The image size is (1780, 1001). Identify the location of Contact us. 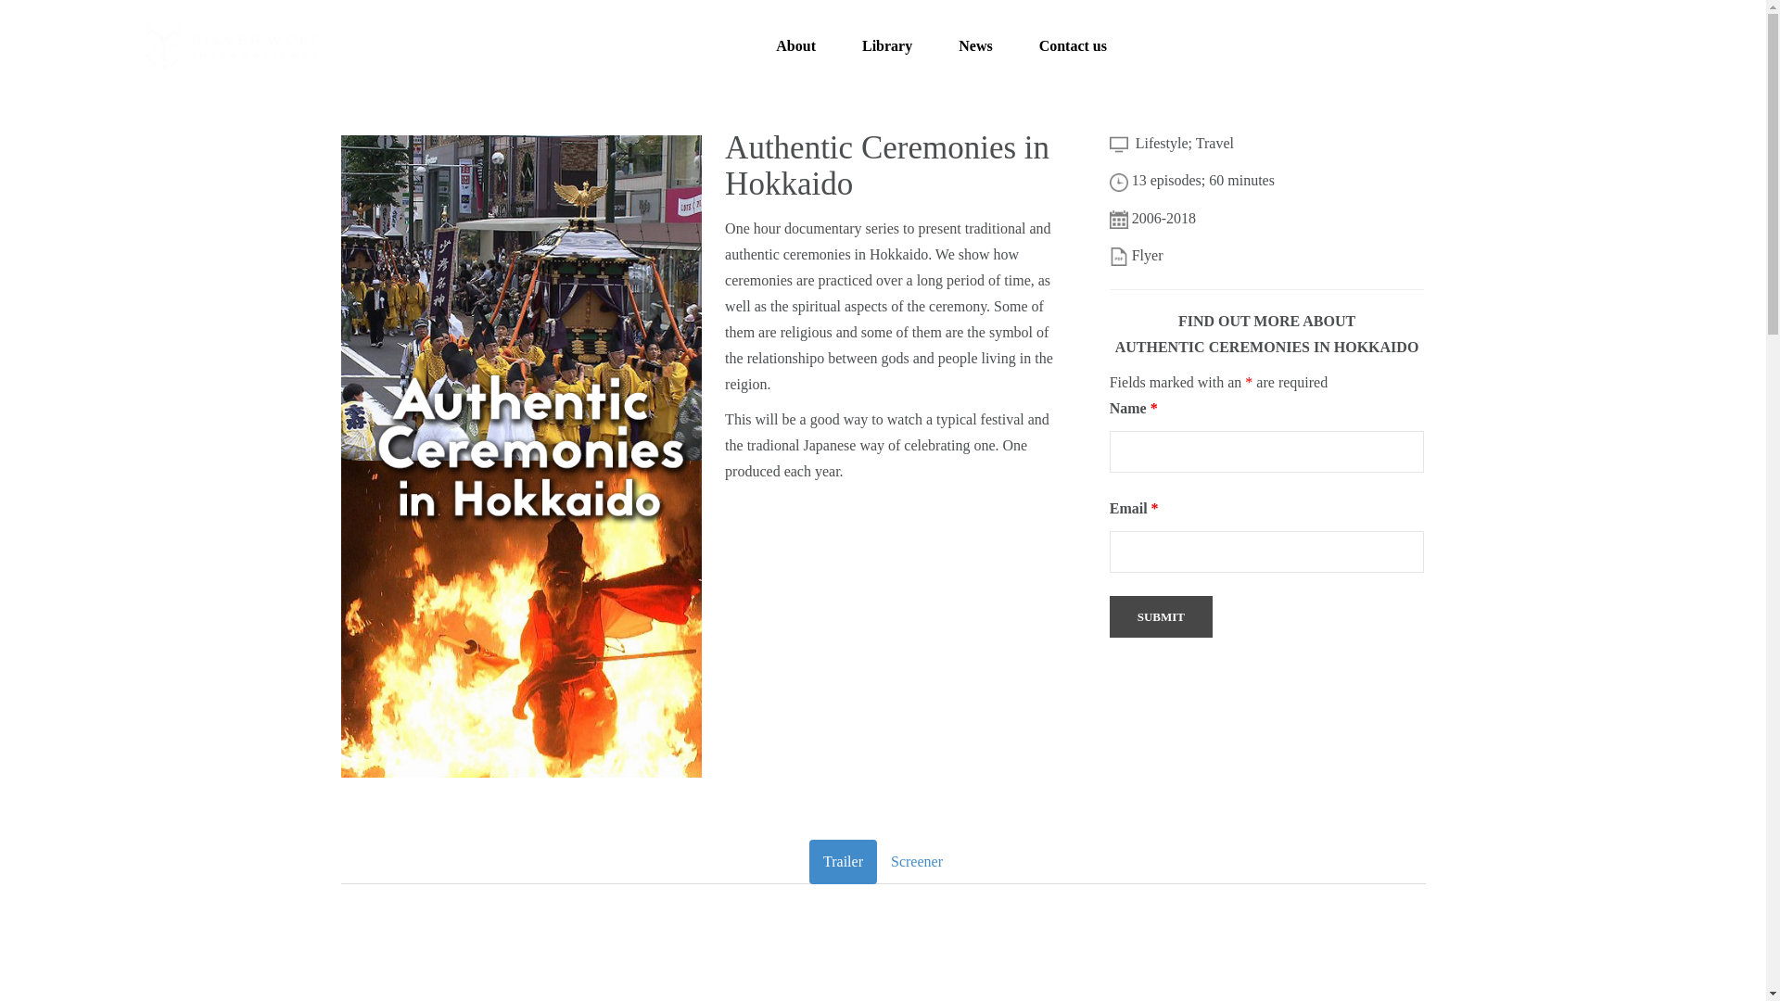
(1074, 46).